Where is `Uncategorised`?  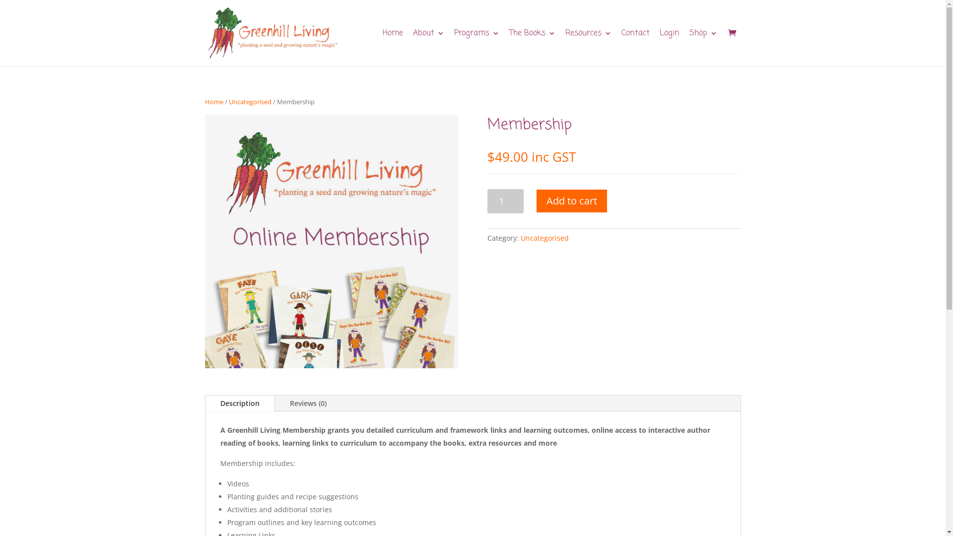
Uncategorised is located at coordinates (545, 238).